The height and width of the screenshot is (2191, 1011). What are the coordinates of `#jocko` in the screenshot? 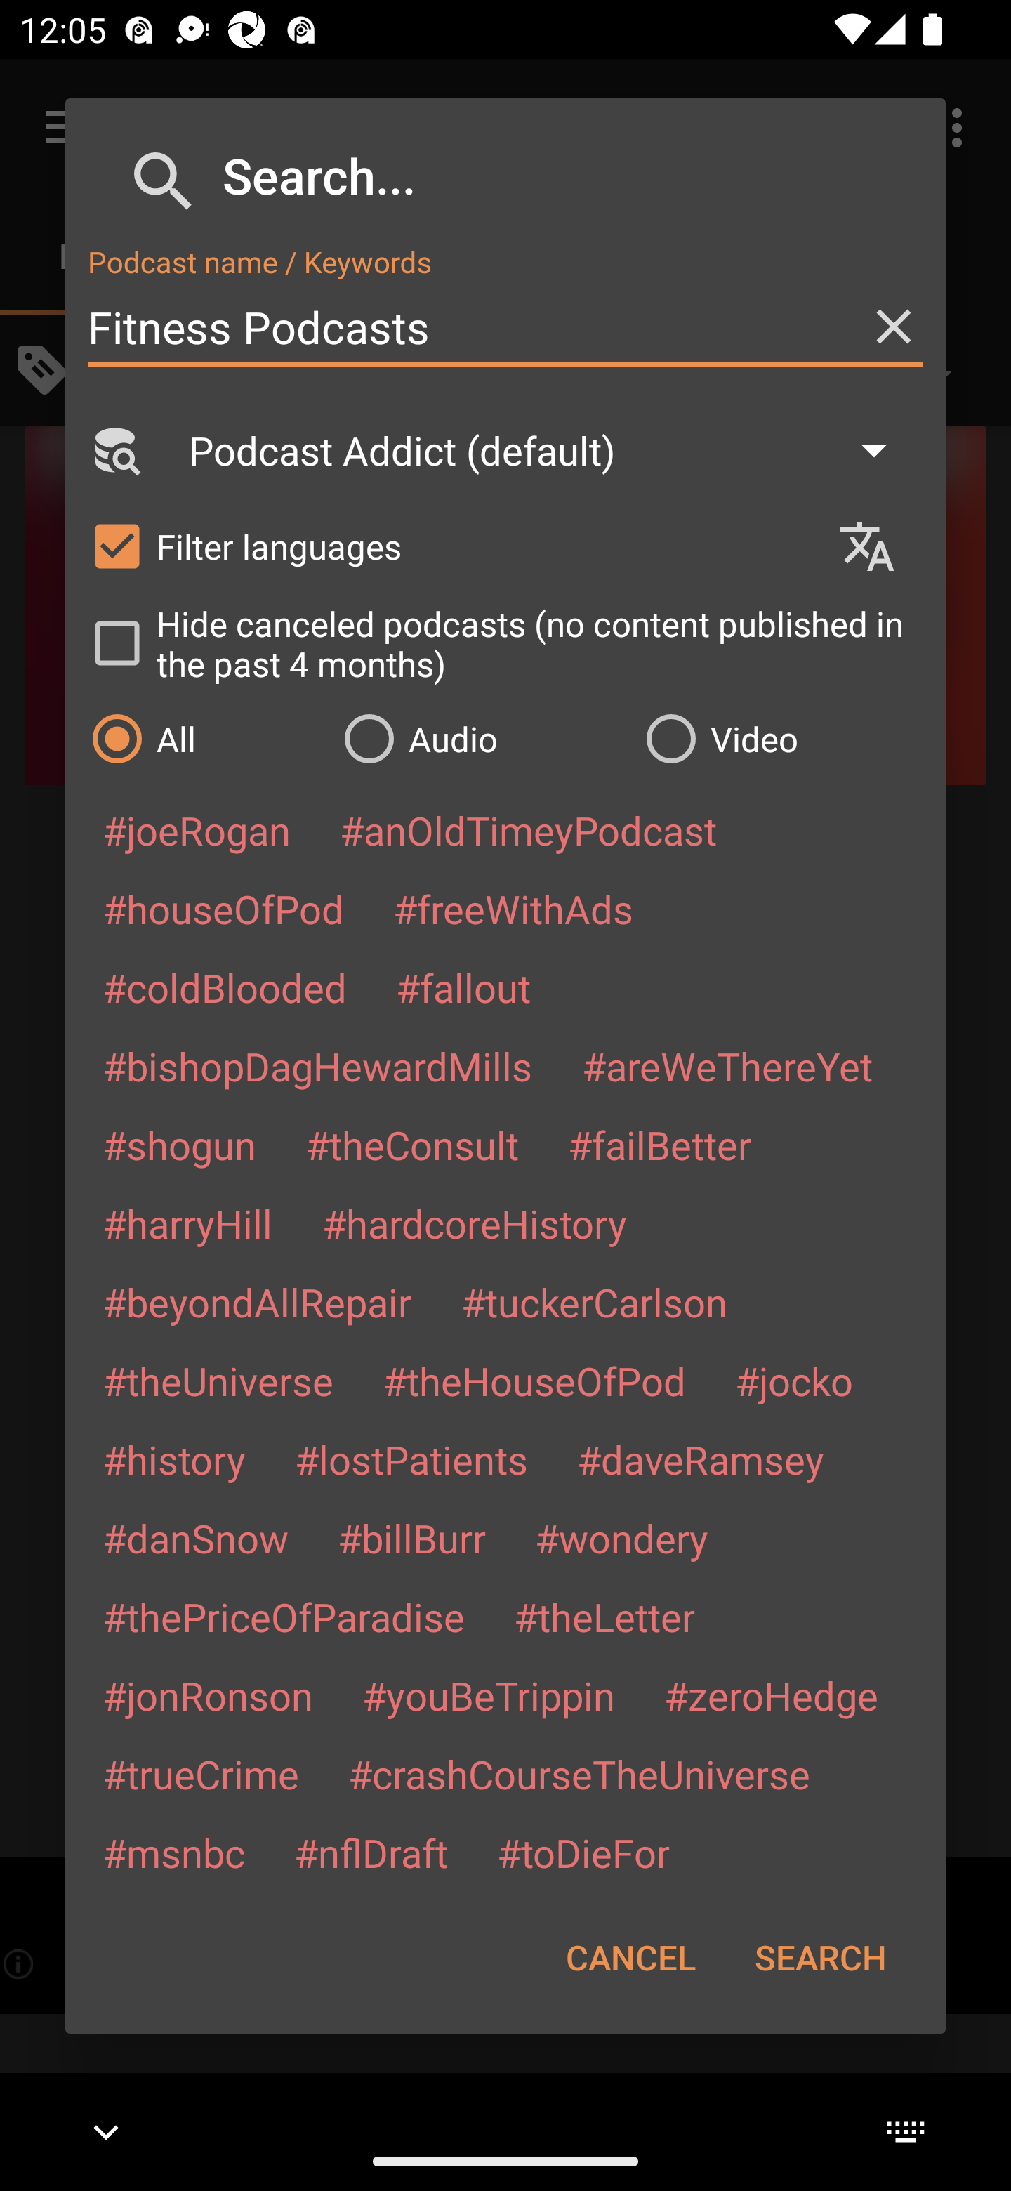 It's located at (793, 1381).